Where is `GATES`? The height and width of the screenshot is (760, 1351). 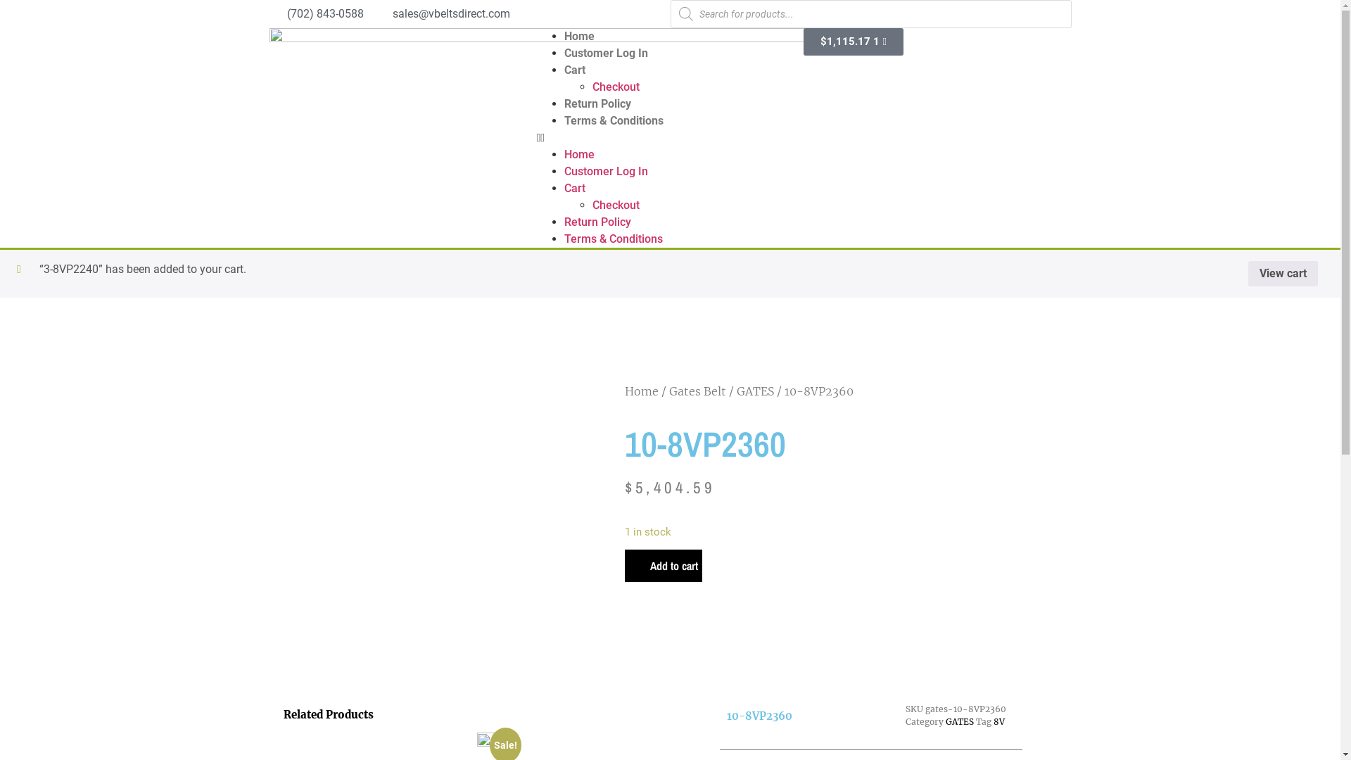
GATES is located at coordinates (960, 721).